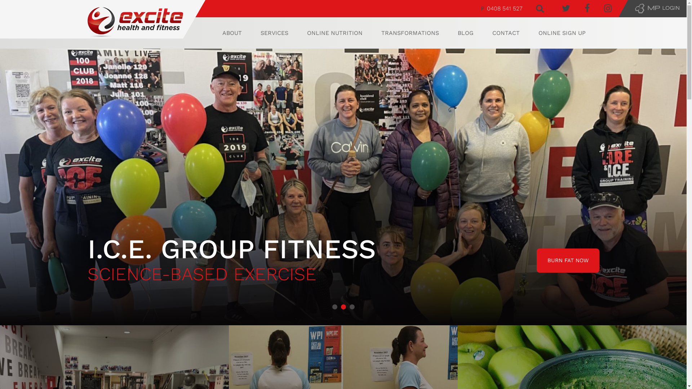 This screenshot has width=692, height=389. I want to click on F.I.R.E.
THE BODY SHAPER
SHAPE UP NOW, so click(343, 187).